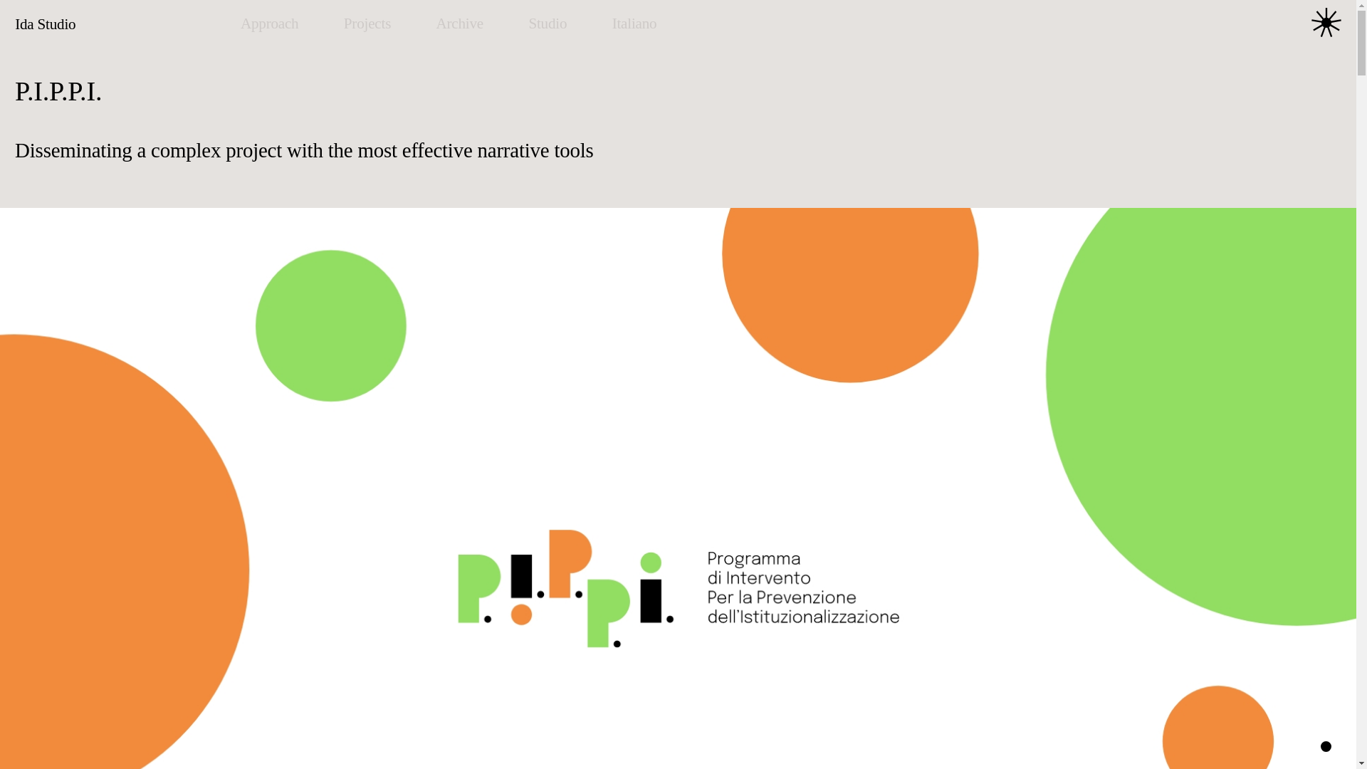 This screenshot has width=1367, height=769. What do you see at coordinates (269, 23) in the screenshot?
I see `Approach` at bounding box center [269, 23].